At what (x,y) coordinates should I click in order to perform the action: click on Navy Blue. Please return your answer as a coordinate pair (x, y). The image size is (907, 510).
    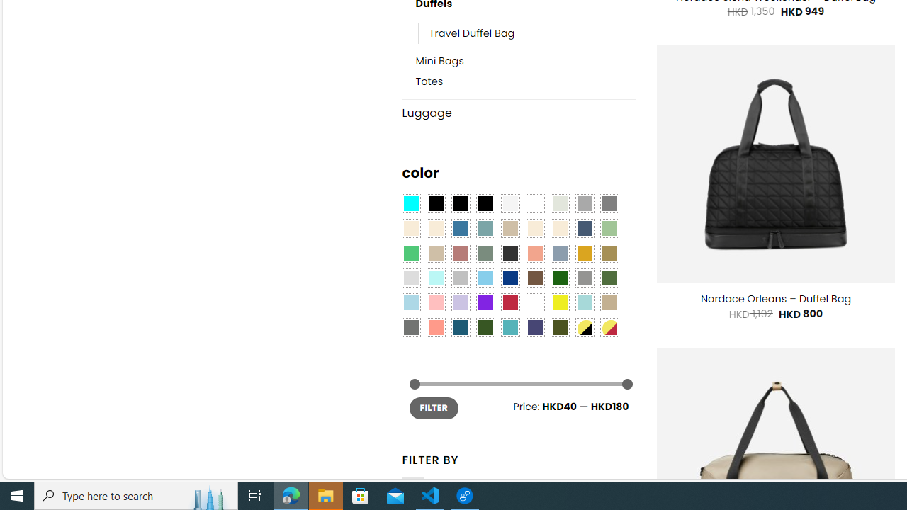
    Looking at the image, I should click on (510, 278).